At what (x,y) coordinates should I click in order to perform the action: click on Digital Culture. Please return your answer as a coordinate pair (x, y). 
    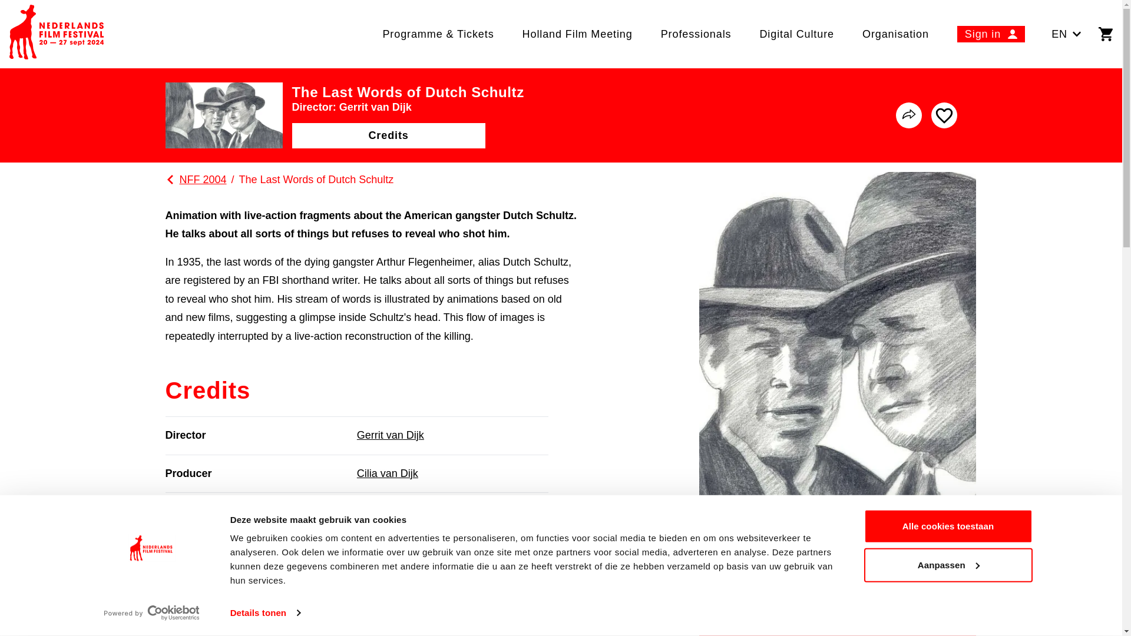
    Looking at the image, I should click on (796, 34).